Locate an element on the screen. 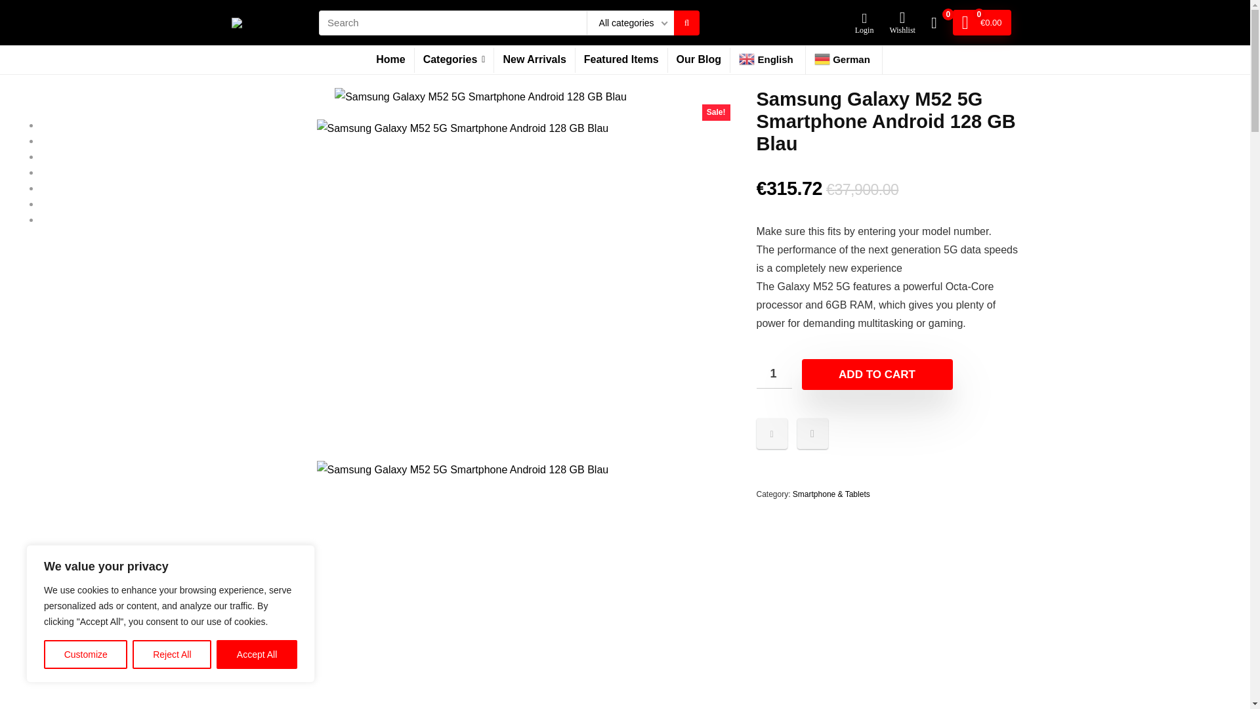  Reject All is located at coordinates (172, 655).